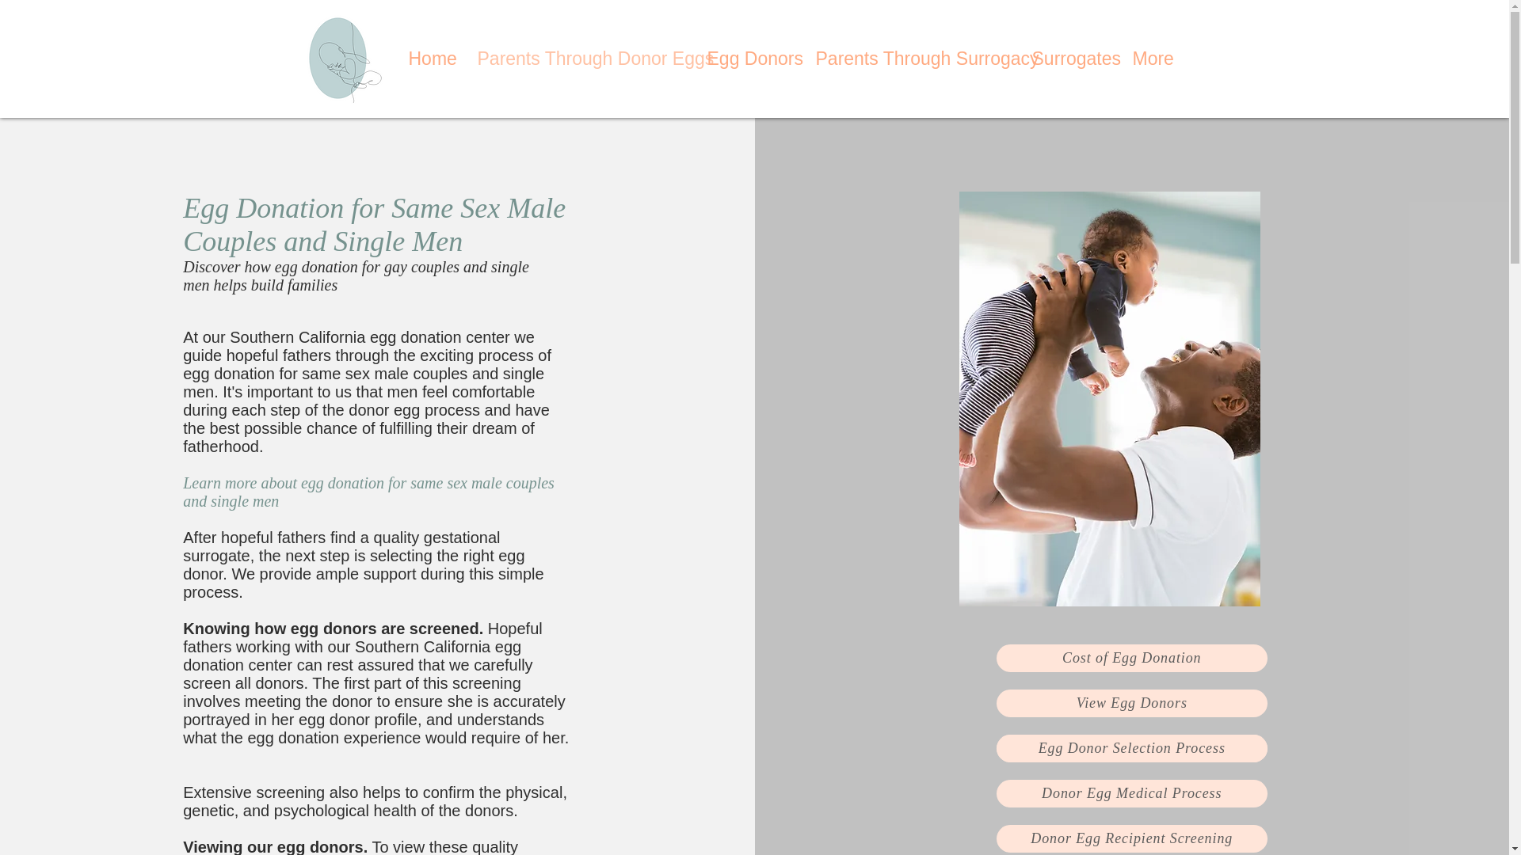 Image resolution: width=1521 pixels, height=855 pixels. Describe the element at coordinates (580, 59) in the screenshot. I see `Parents Through Donor Eggs` at that location.